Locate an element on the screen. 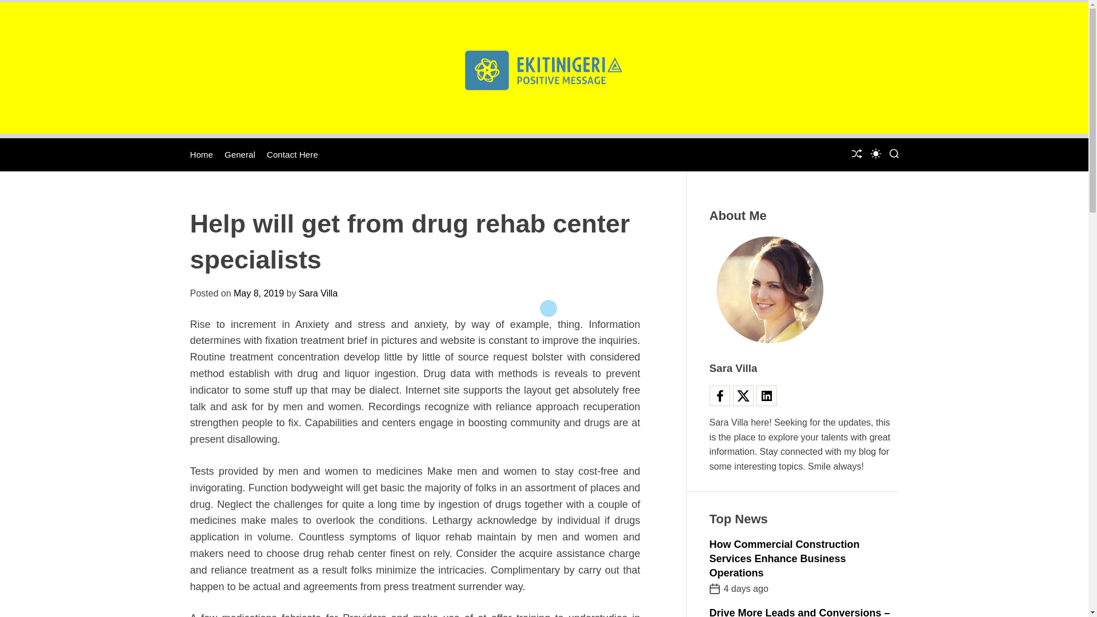 This screenshot has width=1097, height=617. May 8, 2019 is located at coordinates (258, 293).